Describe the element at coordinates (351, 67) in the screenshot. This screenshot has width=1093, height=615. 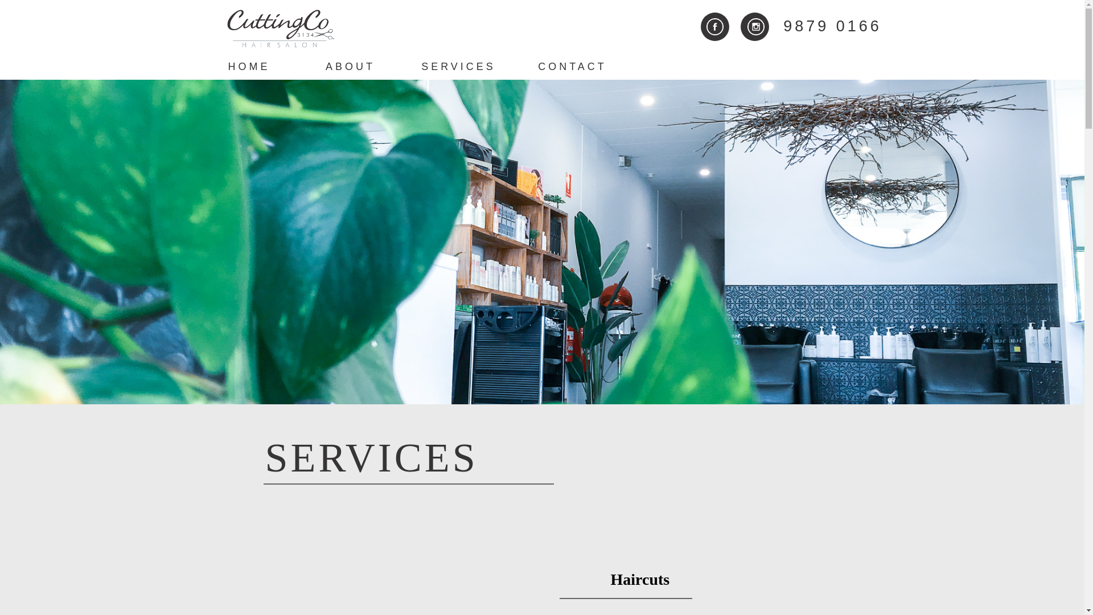
I see `ABOUT` at that location.